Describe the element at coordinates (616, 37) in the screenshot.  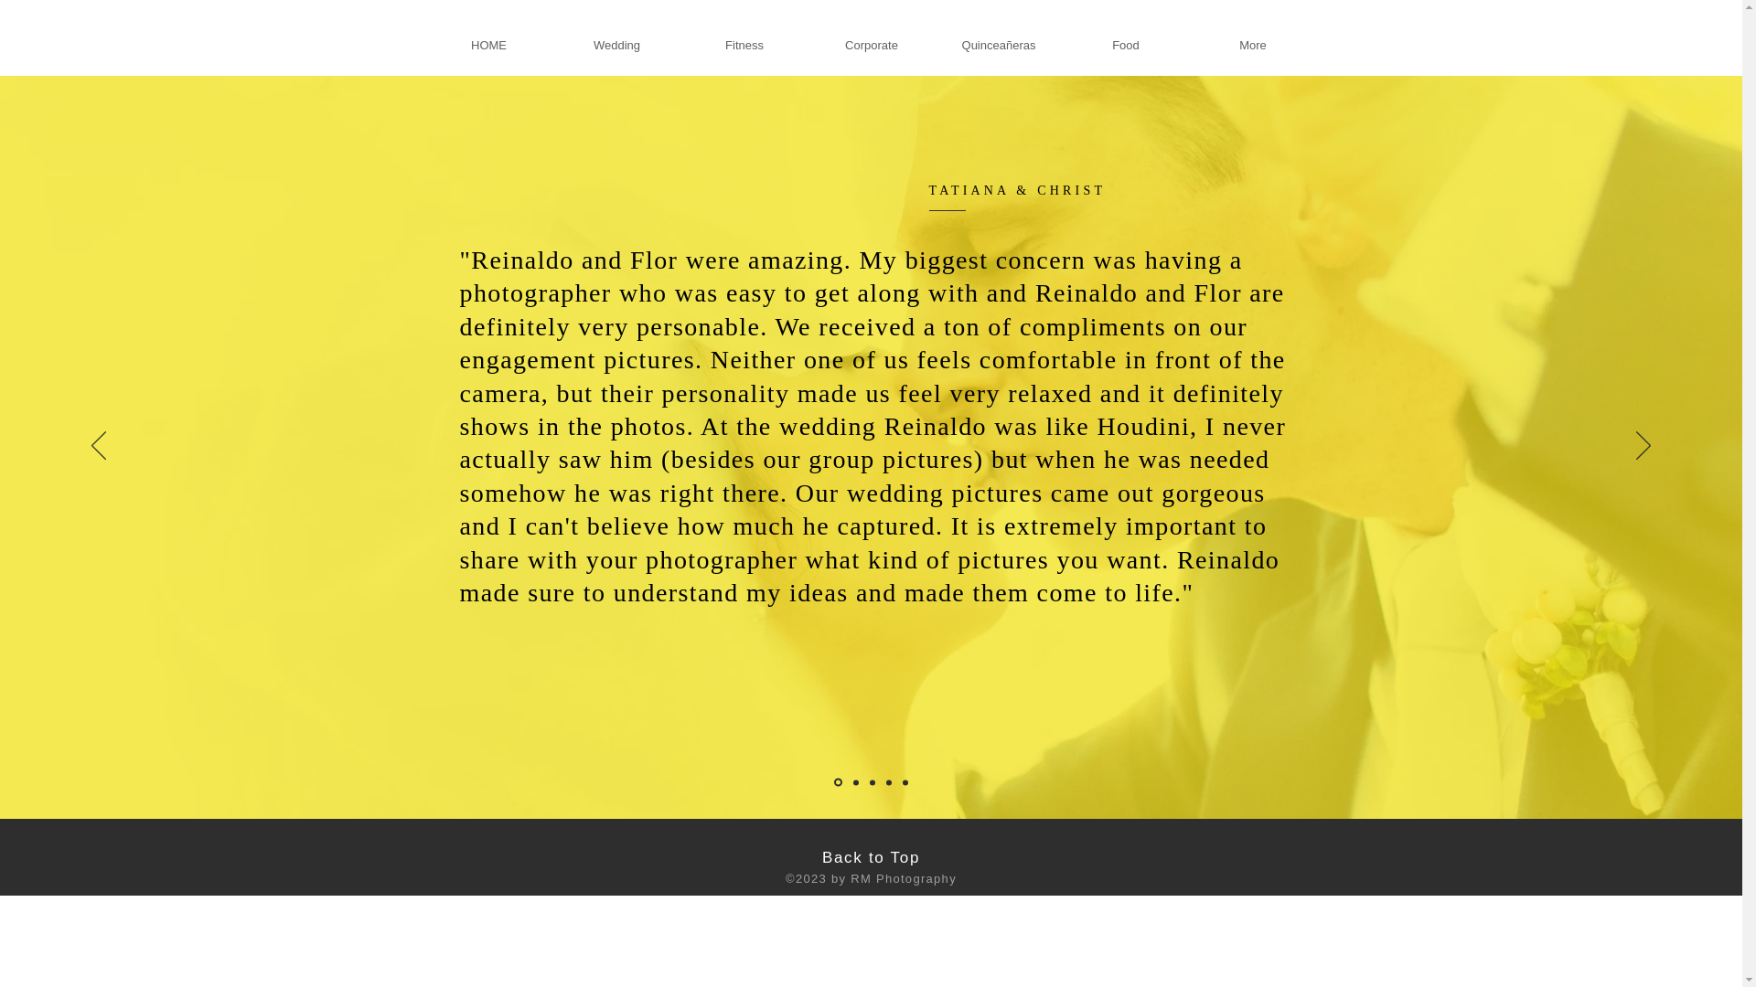
I see `Wedding` at that location.